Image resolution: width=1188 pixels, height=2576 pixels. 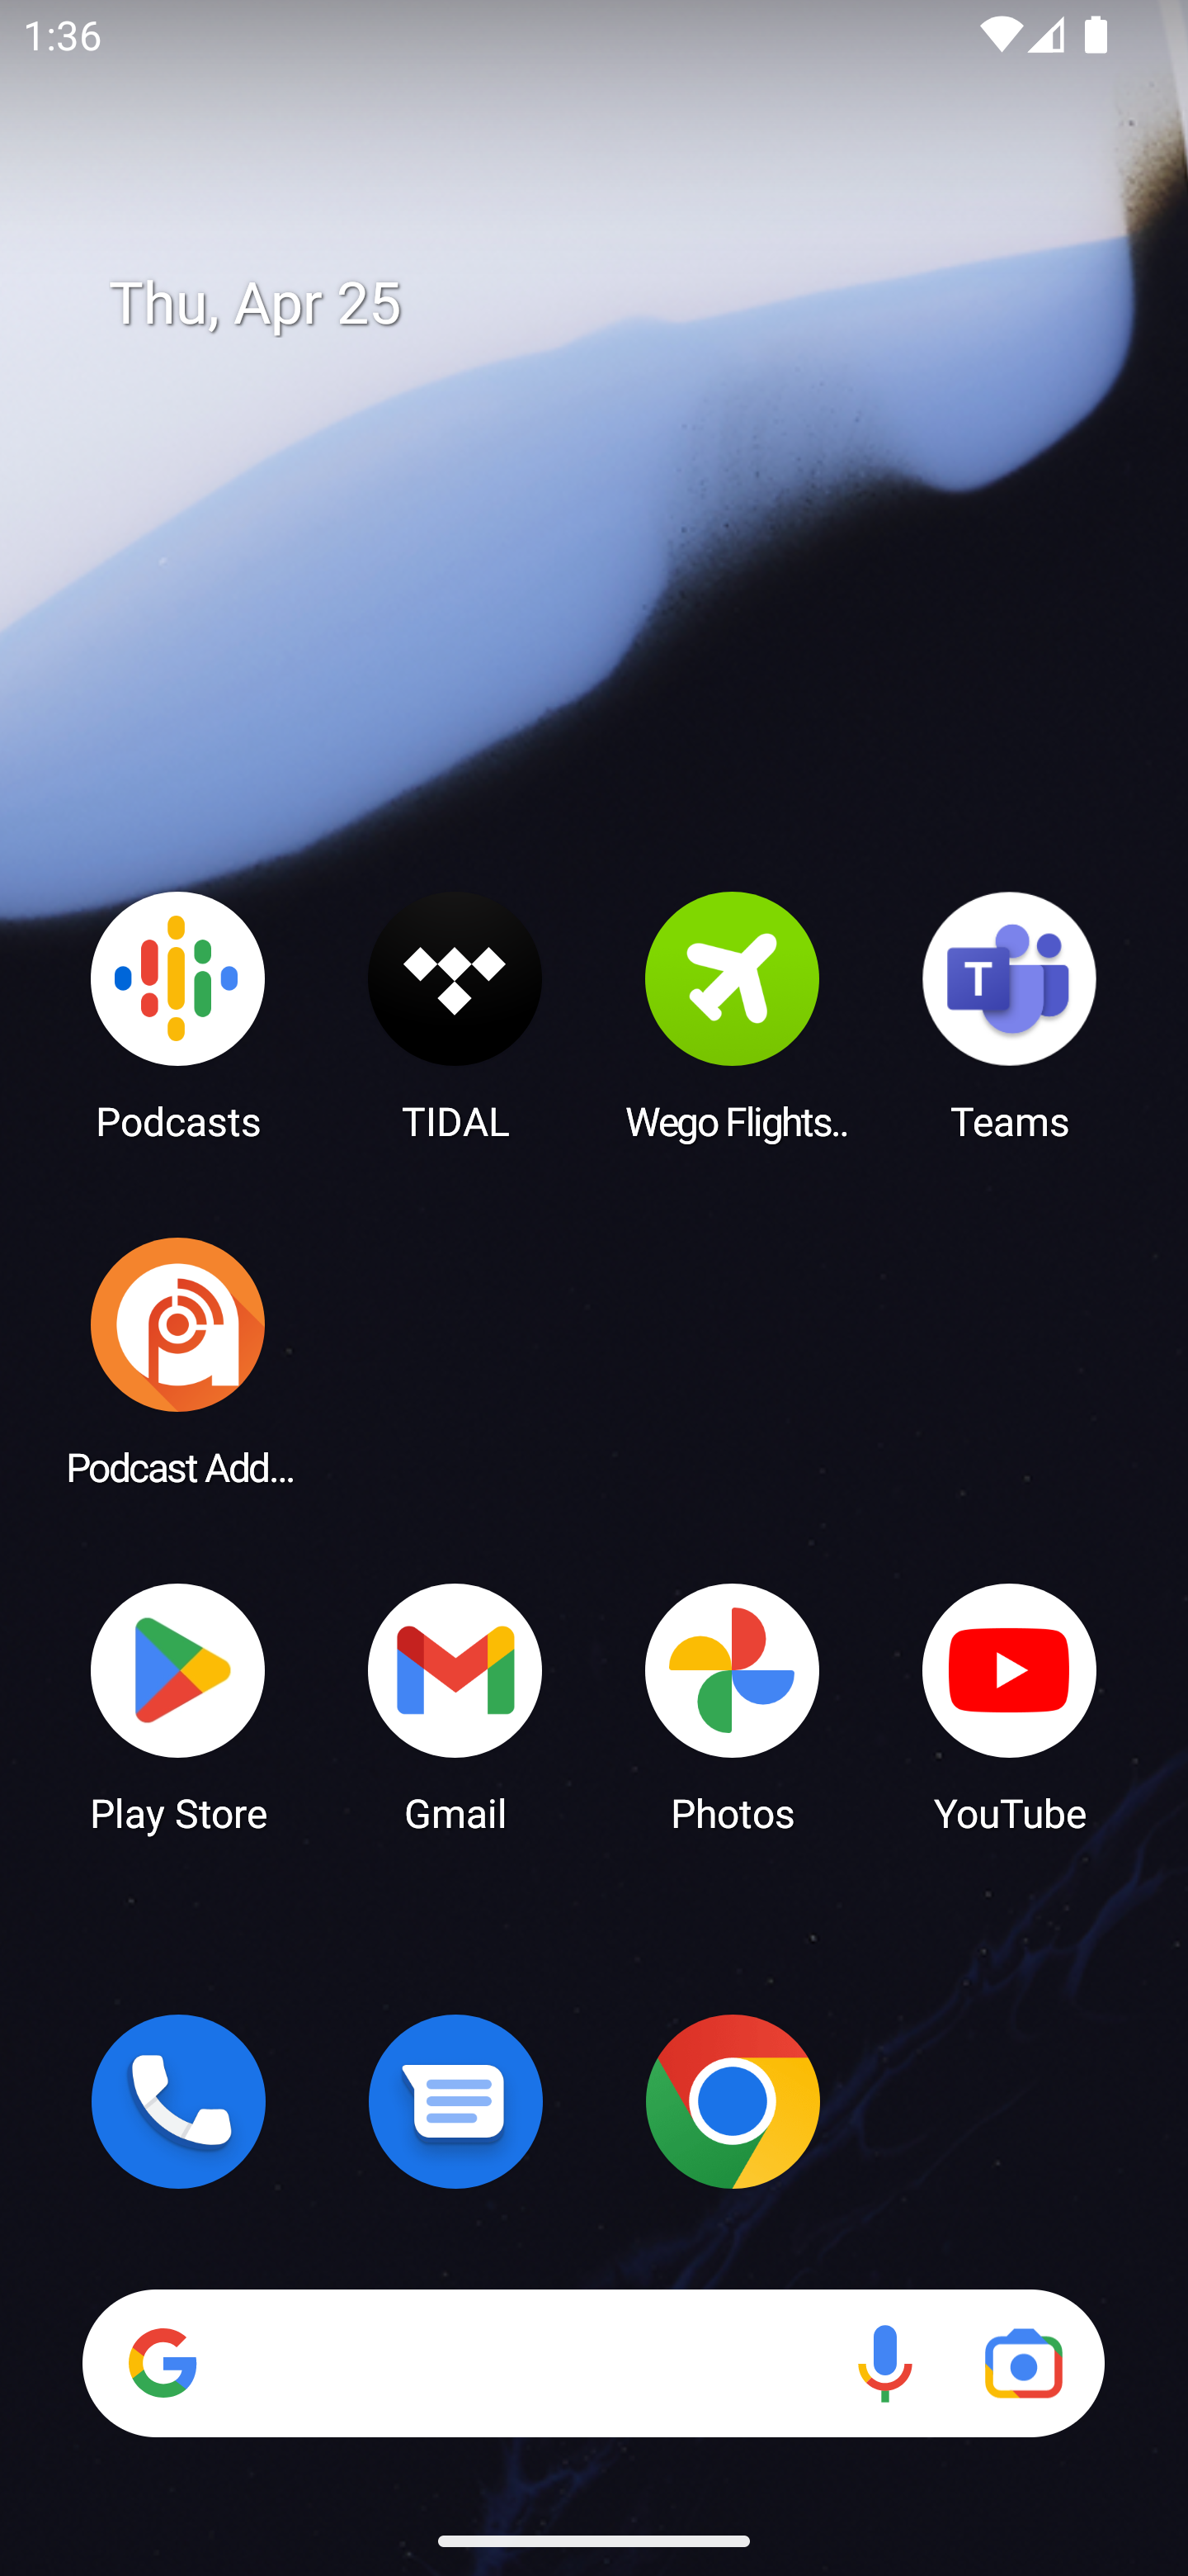 I want to click on Podcast Addict, so click(x=178, y=1361).